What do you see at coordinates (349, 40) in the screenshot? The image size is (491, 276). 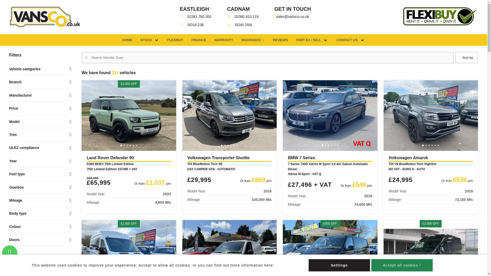 I see `Contact Us` at bounding box center [349, 40].